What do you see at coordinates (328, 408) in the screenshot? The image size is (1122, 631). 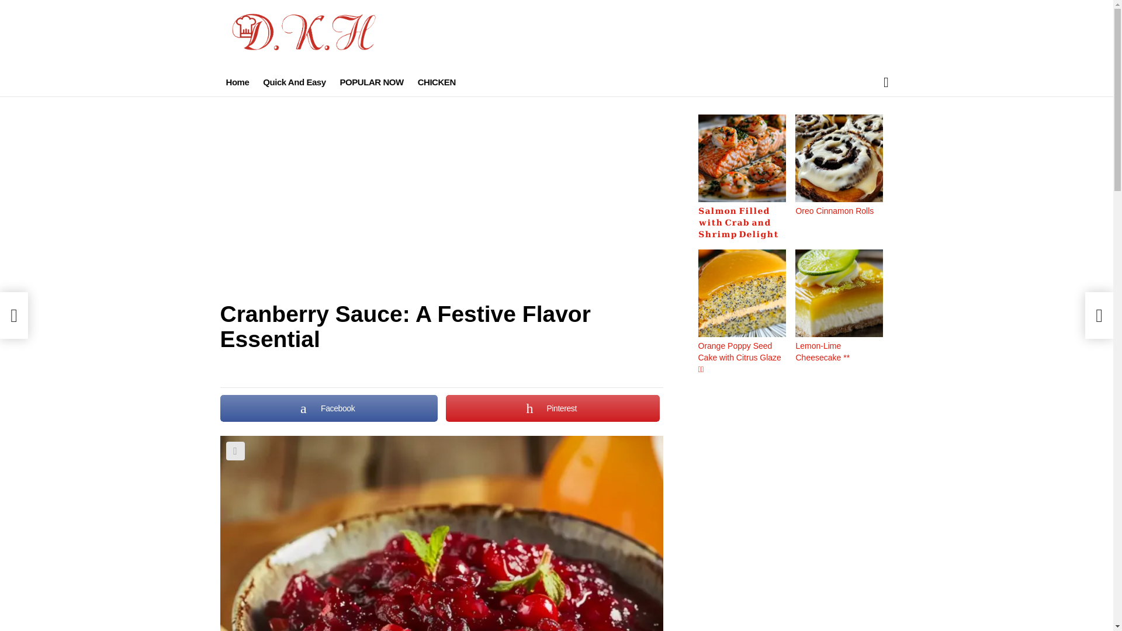 I see `Facebook` at bounding box center [328, 408].